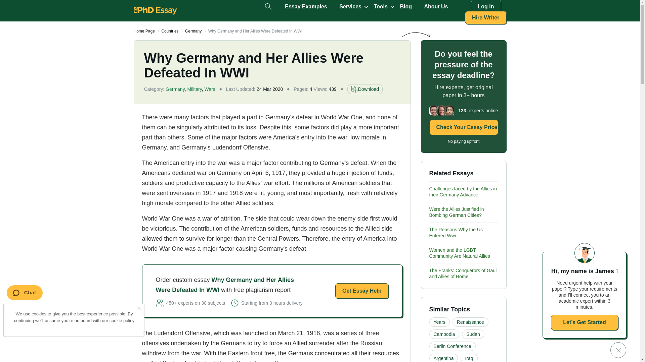 This screenshot has width=645, height=362. What do you see at coordinates (362, 291) in the screenshot?
I see `Get Essay Help` at bounding box center [362, 291].